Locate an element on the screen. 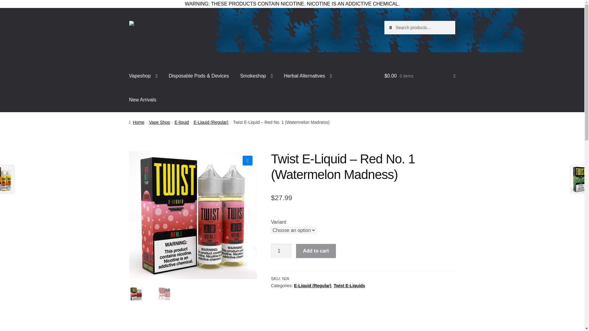 This screenshot has height=331, width=589. 1de13aa5-e3ff-49d8-b8ca-193515d340b3.jpeg is located at coordinates (193, 215).